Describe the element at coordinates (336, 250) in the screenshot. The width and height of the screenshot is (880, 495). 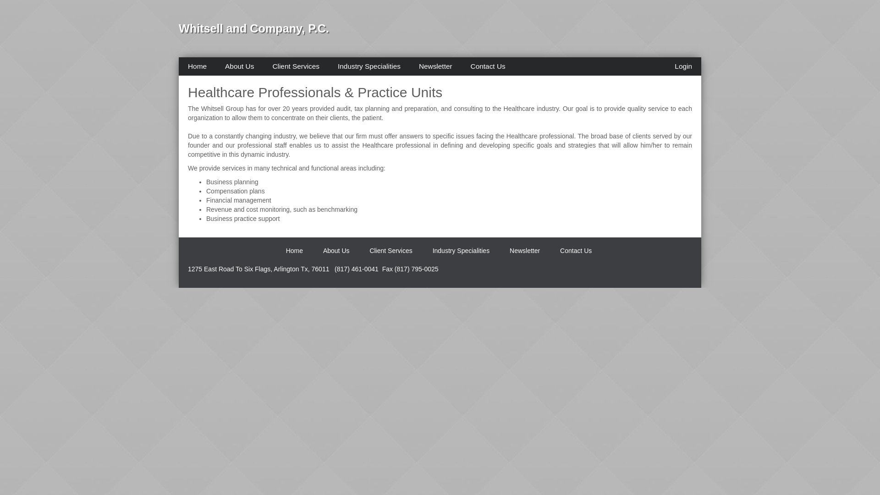
I see `About Us` at that location.